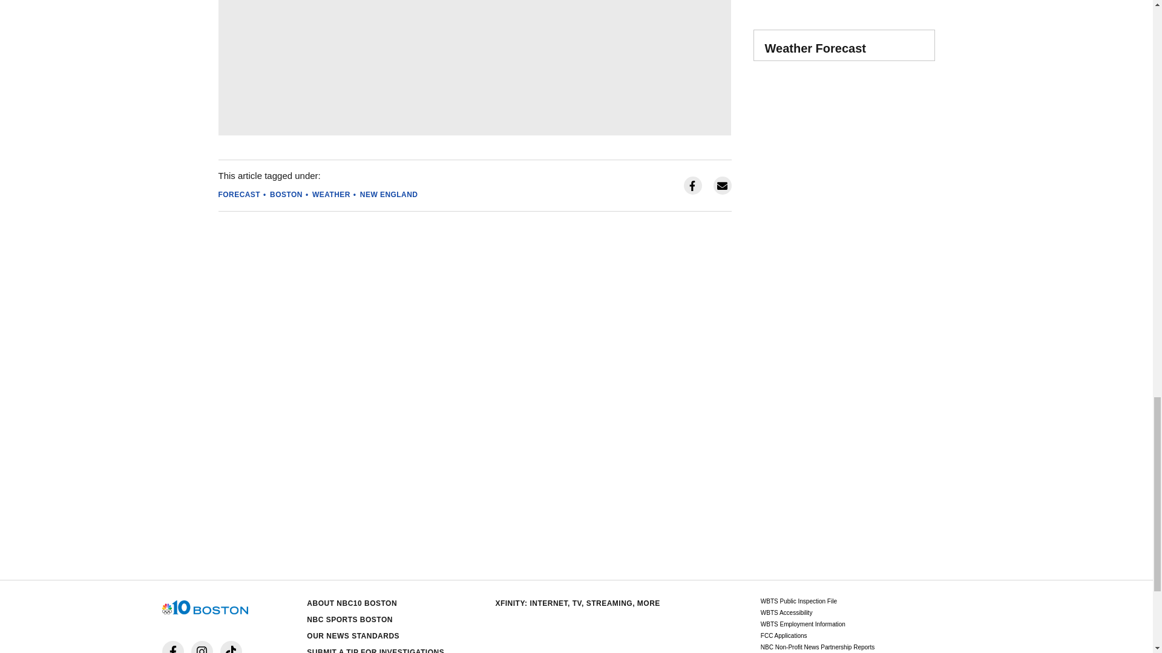  What do you see at coordinates (239, 195) in the screenshot?
I see `FORECAST` at bounding box center [239, 195].